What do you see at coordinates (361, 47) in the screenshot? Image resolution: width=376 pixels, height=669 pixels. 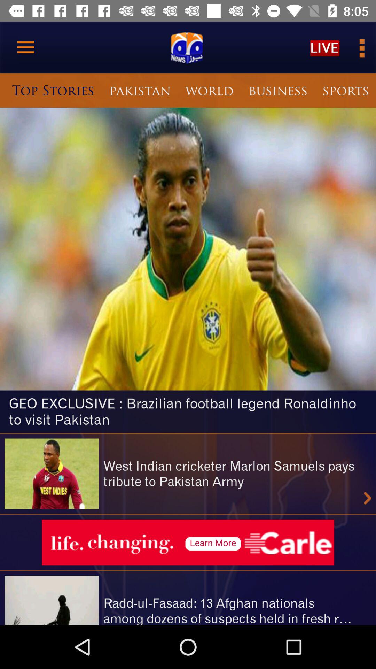 I see `click on the icon right to the live button` at bounding box center [361, 47].